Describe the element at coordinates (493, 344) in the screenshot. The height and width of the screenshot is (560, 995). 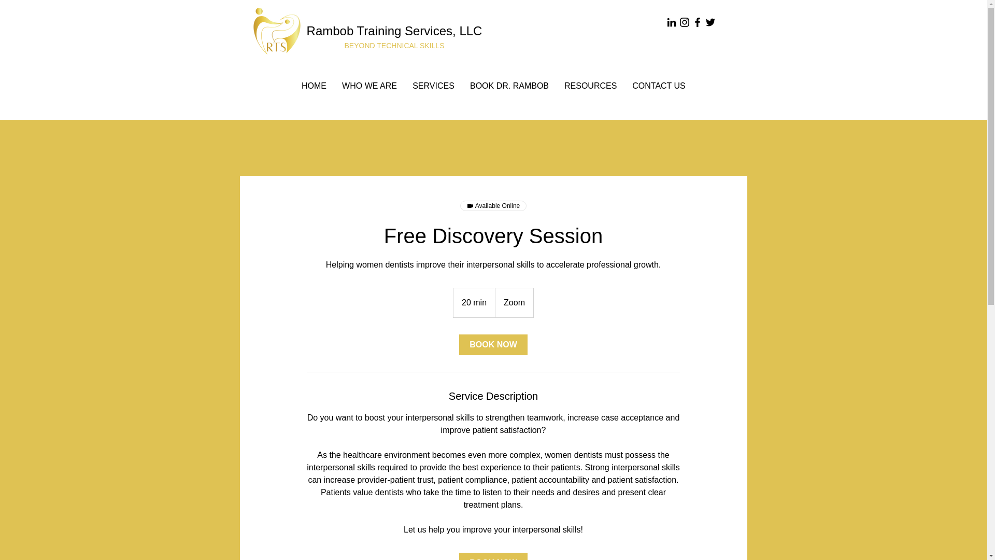
I see `BOOK NOW` at that location.